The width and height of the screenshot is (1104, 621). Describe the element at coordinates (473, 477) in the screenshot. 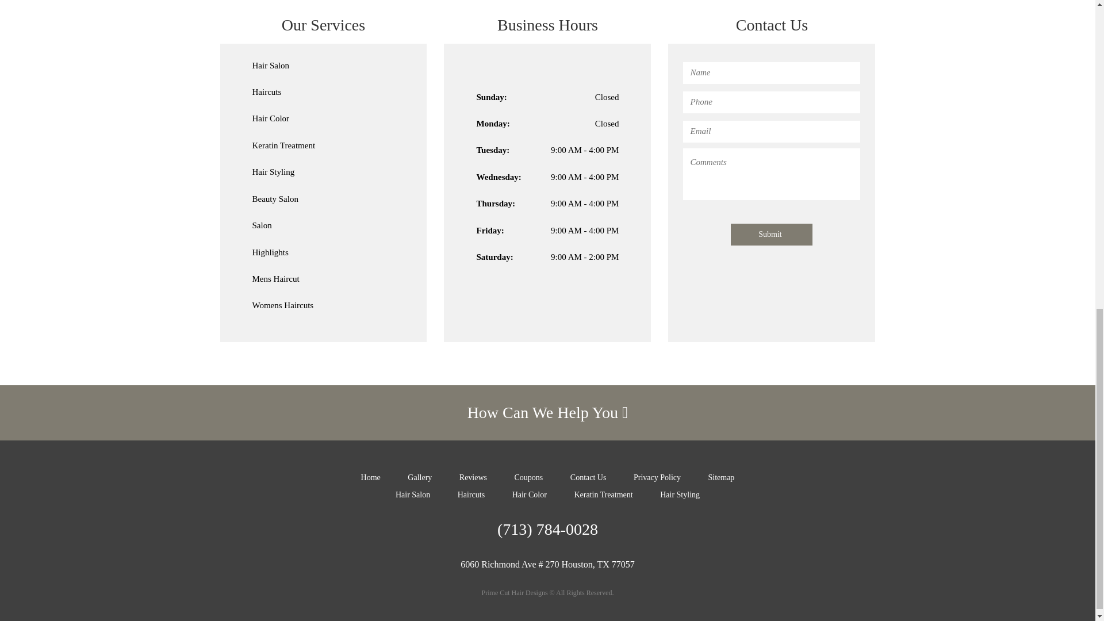

I see `Reviews` at that location.